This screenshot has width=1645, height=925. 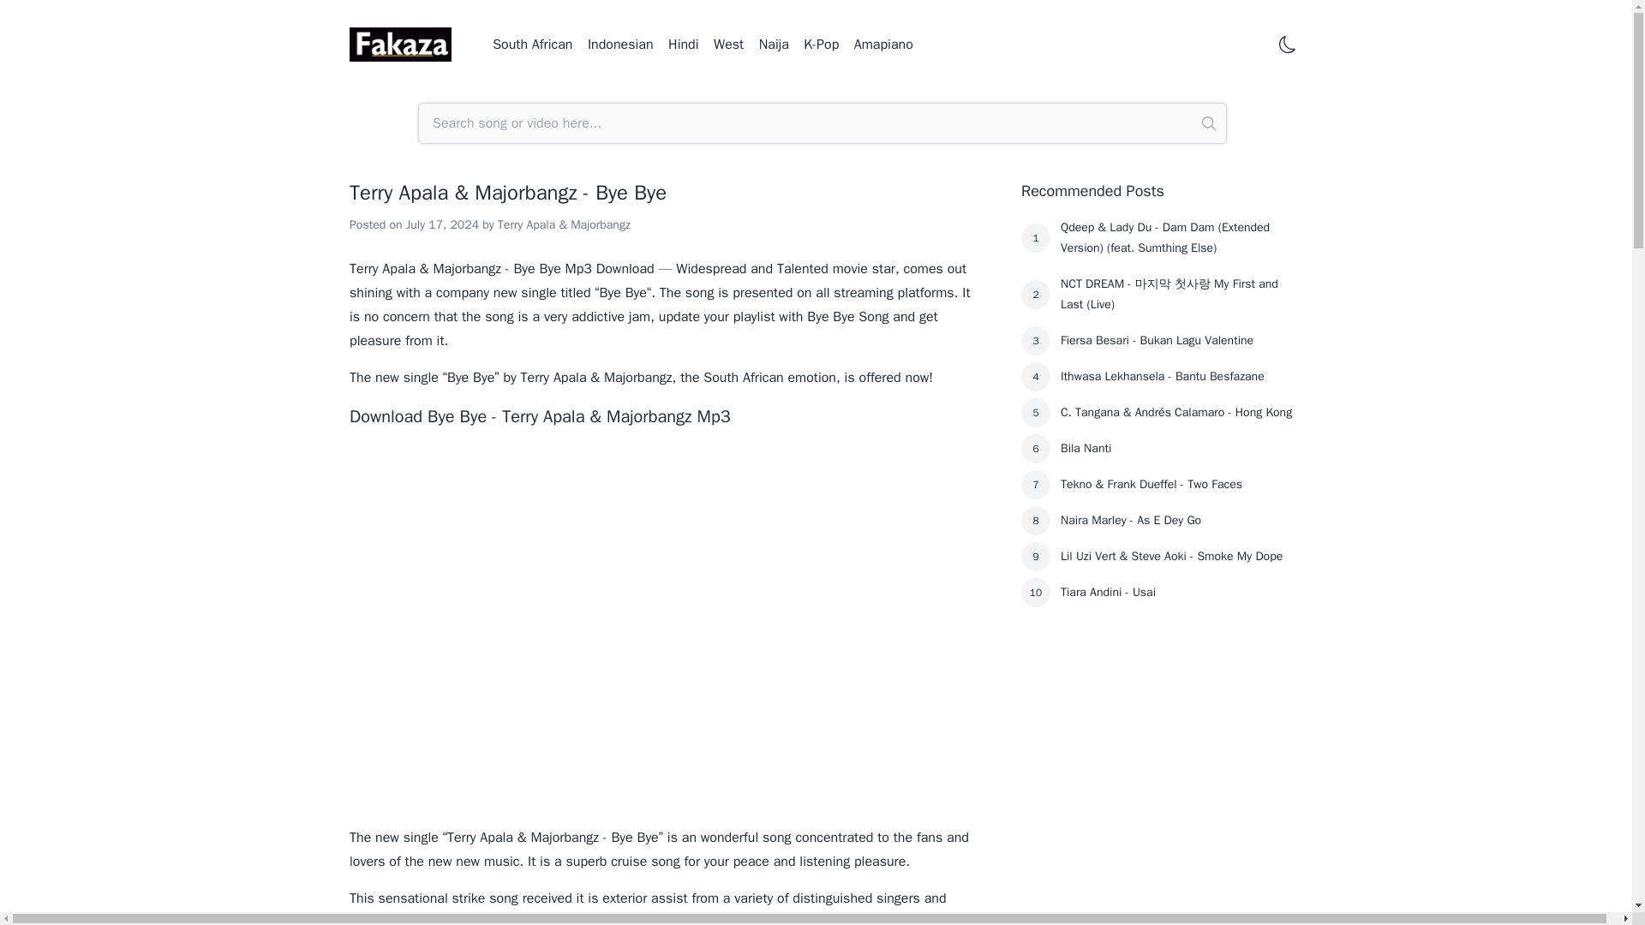 What do you see at coordinates (728, 44) in the screenshot?
I see `West` at bounding box center [728, 44].